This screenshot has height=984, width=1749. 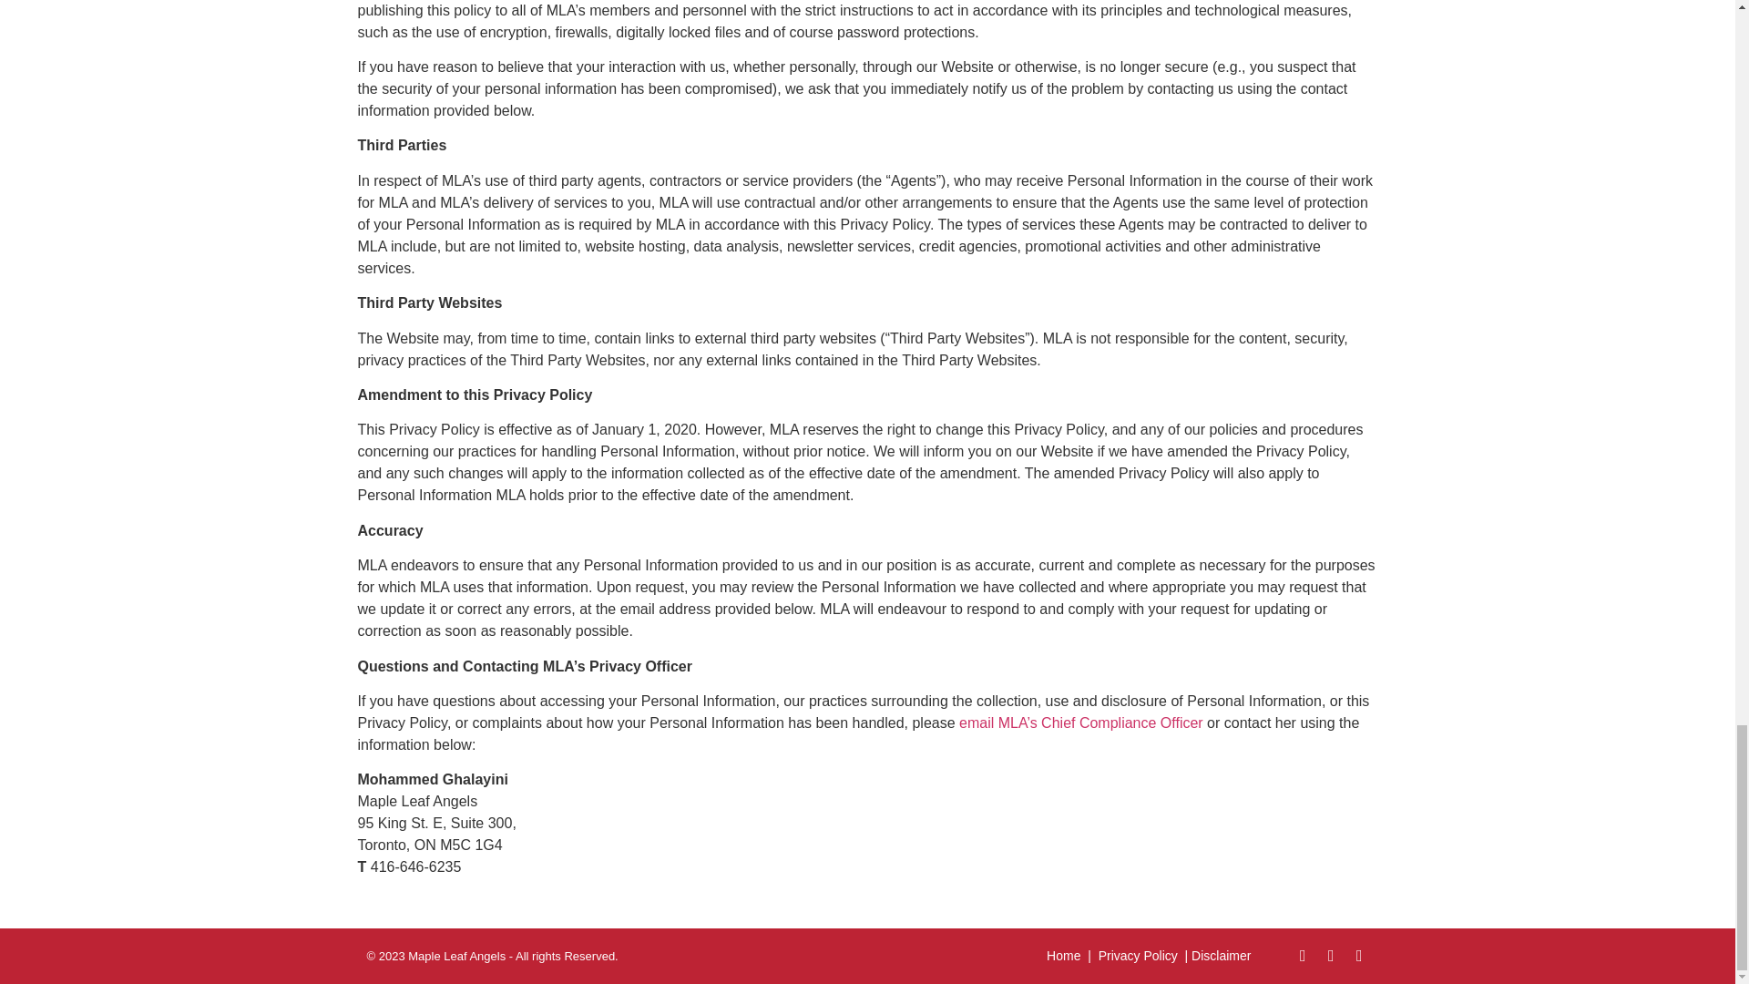 What do you see at coordinates (1221, 956) in the screenshot?
I see `Disclaimer` at bounding box center [1221, 956].